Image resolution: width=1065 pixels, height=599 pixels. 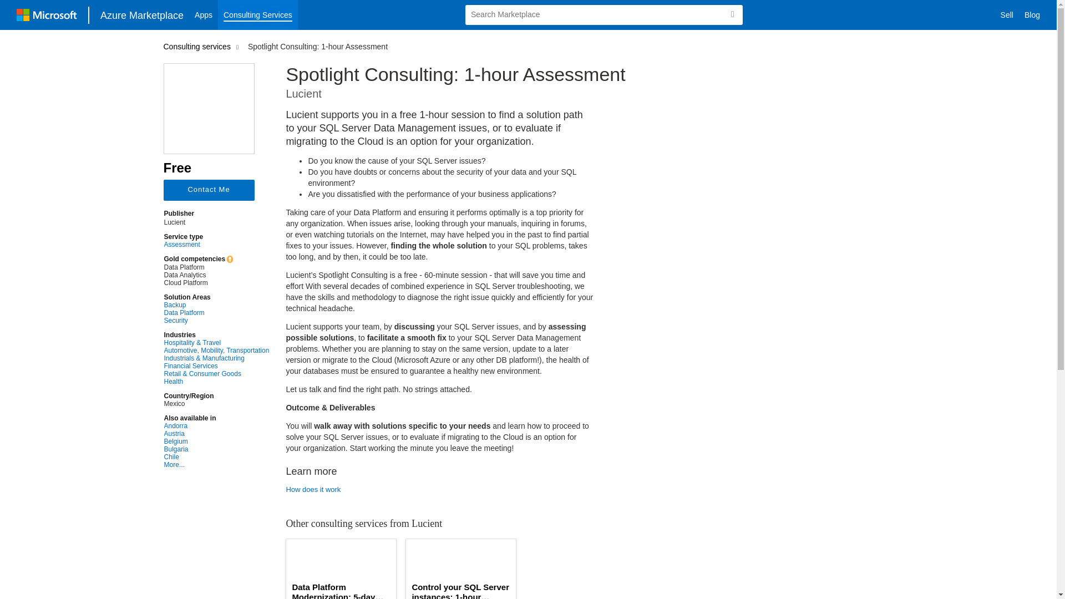 What do you see at coordinates (216, 441) in the screenshot?
I see `Belgium` at bounding box center [216, 441].